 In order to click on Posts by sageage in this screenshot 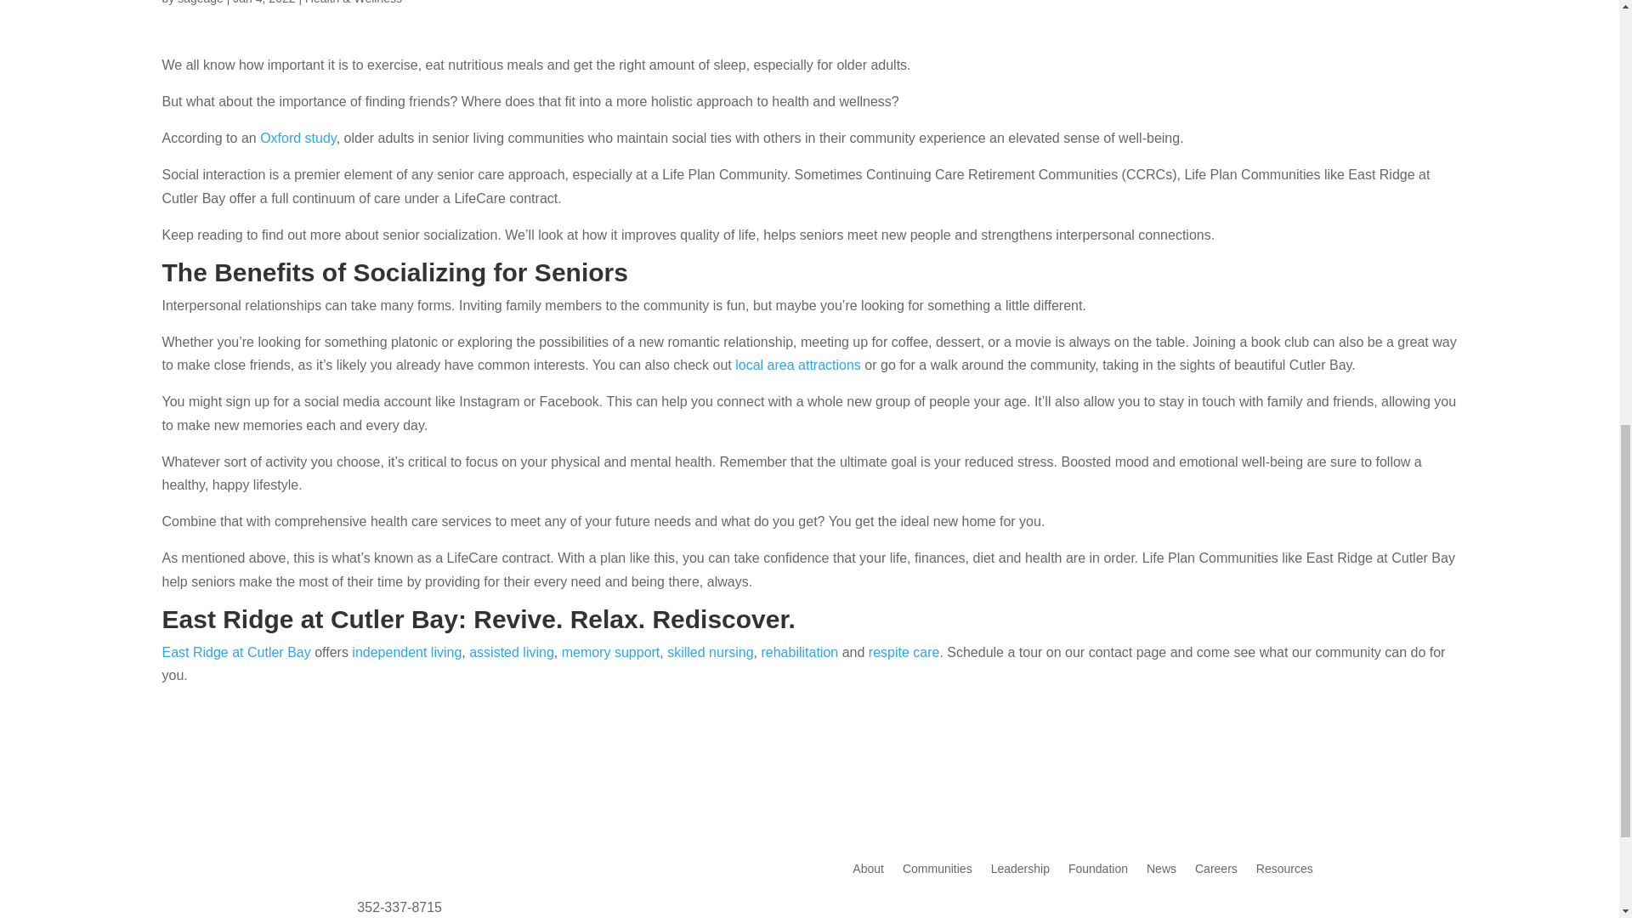, I will do `click(201, 3)`.